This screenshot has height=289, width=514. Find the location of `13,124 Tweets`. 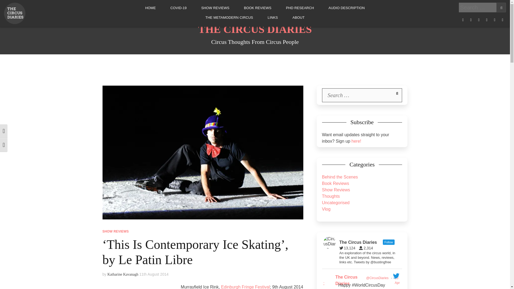

13,124 Tweets is located at coordinates (349, 248).